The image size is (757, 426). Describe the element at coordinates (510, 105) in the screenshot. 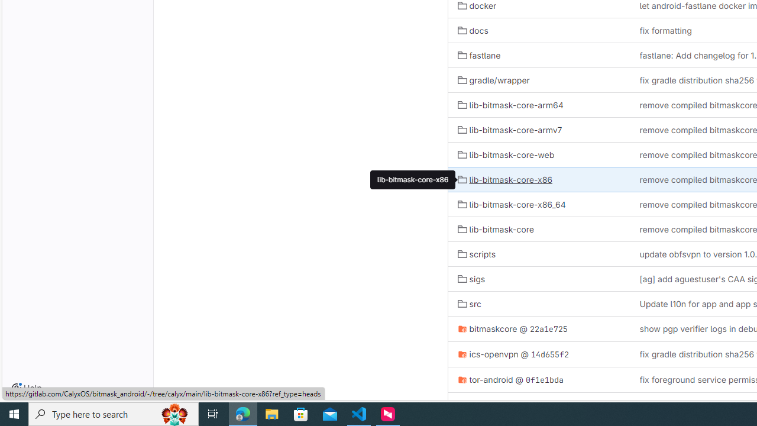

I see `lib-bitmask-core-arm64` at that location.